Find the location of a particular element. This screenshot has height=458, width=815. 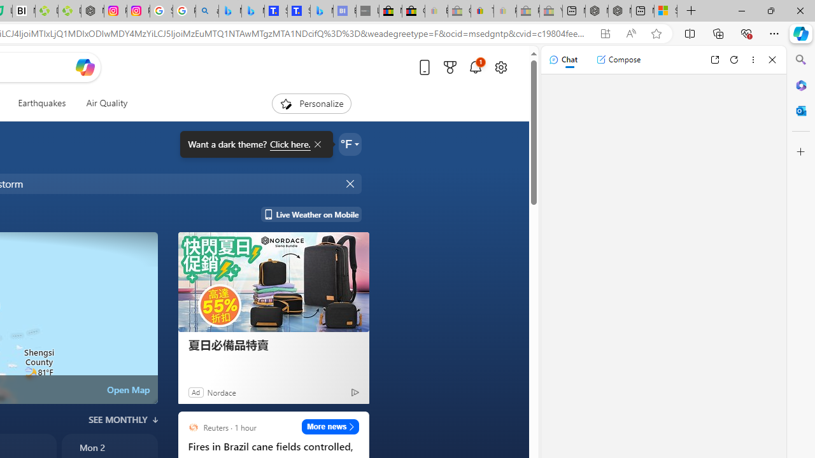

Notifications is located at coordinates (475, 67).